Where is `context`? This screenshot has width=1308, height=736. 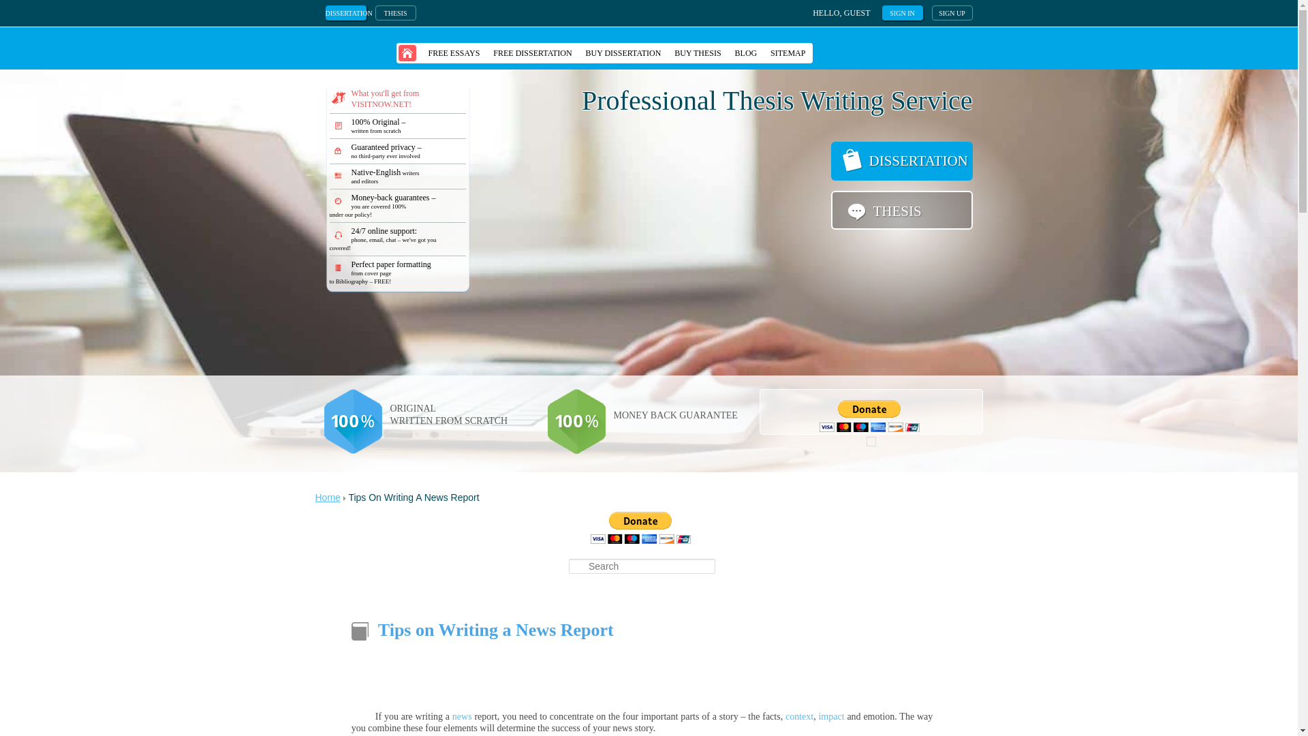 context is located at coordinates (800, 717).